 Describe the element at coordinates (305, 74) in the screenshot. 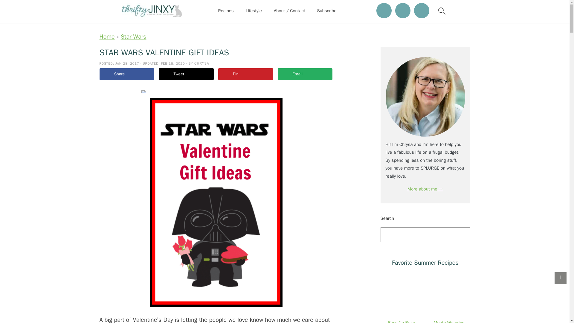

I see `Send over email` at that location.